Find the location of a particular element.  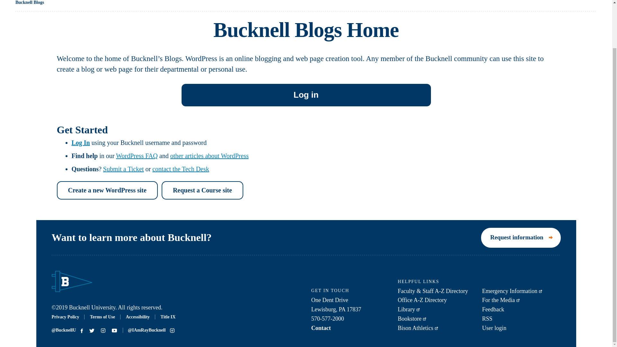

Arrow Icon is located at coordinates (551, 238).